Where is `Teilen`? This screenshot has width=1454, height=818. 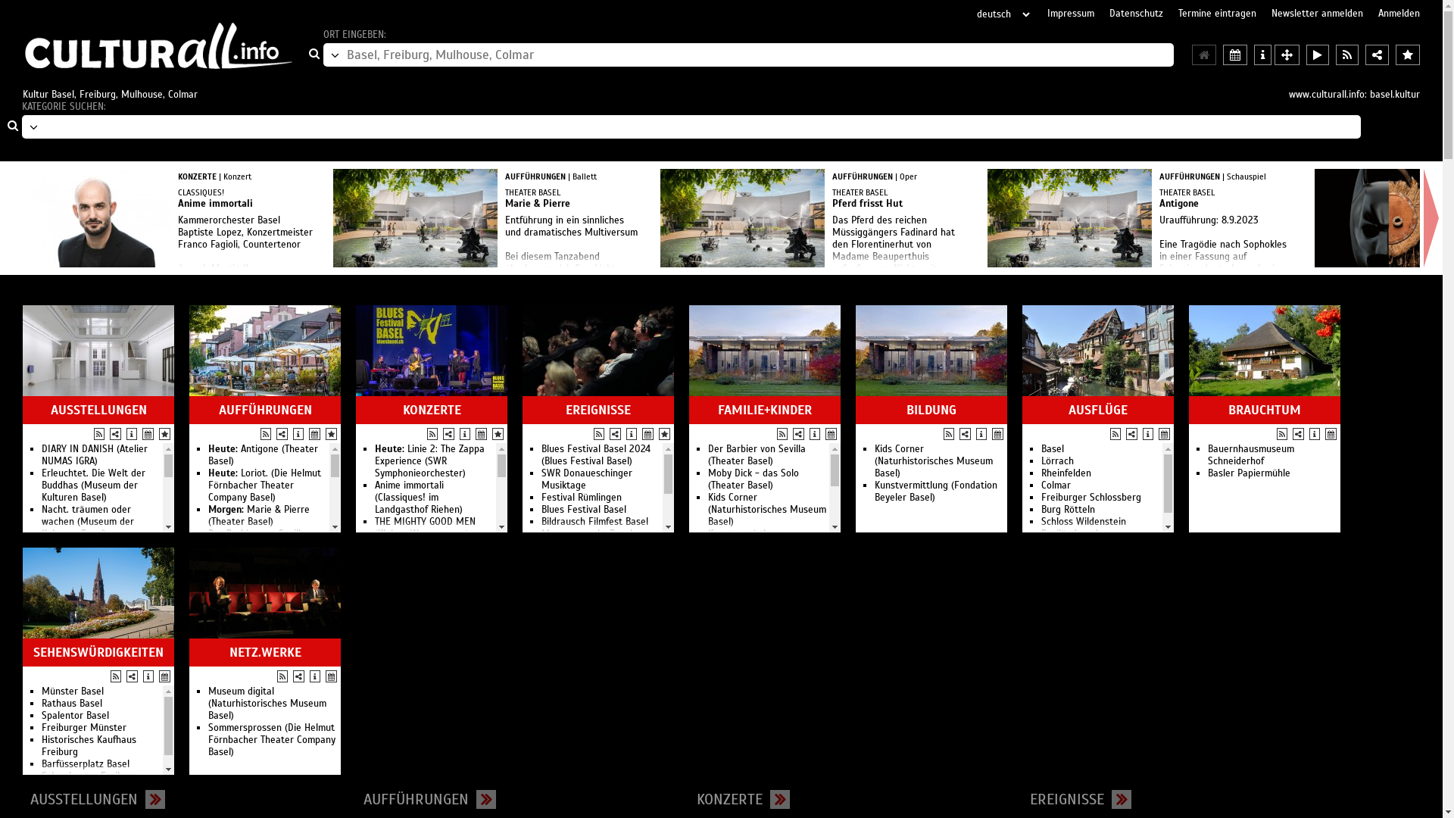
Teilen is located at coordinates (115, 434).